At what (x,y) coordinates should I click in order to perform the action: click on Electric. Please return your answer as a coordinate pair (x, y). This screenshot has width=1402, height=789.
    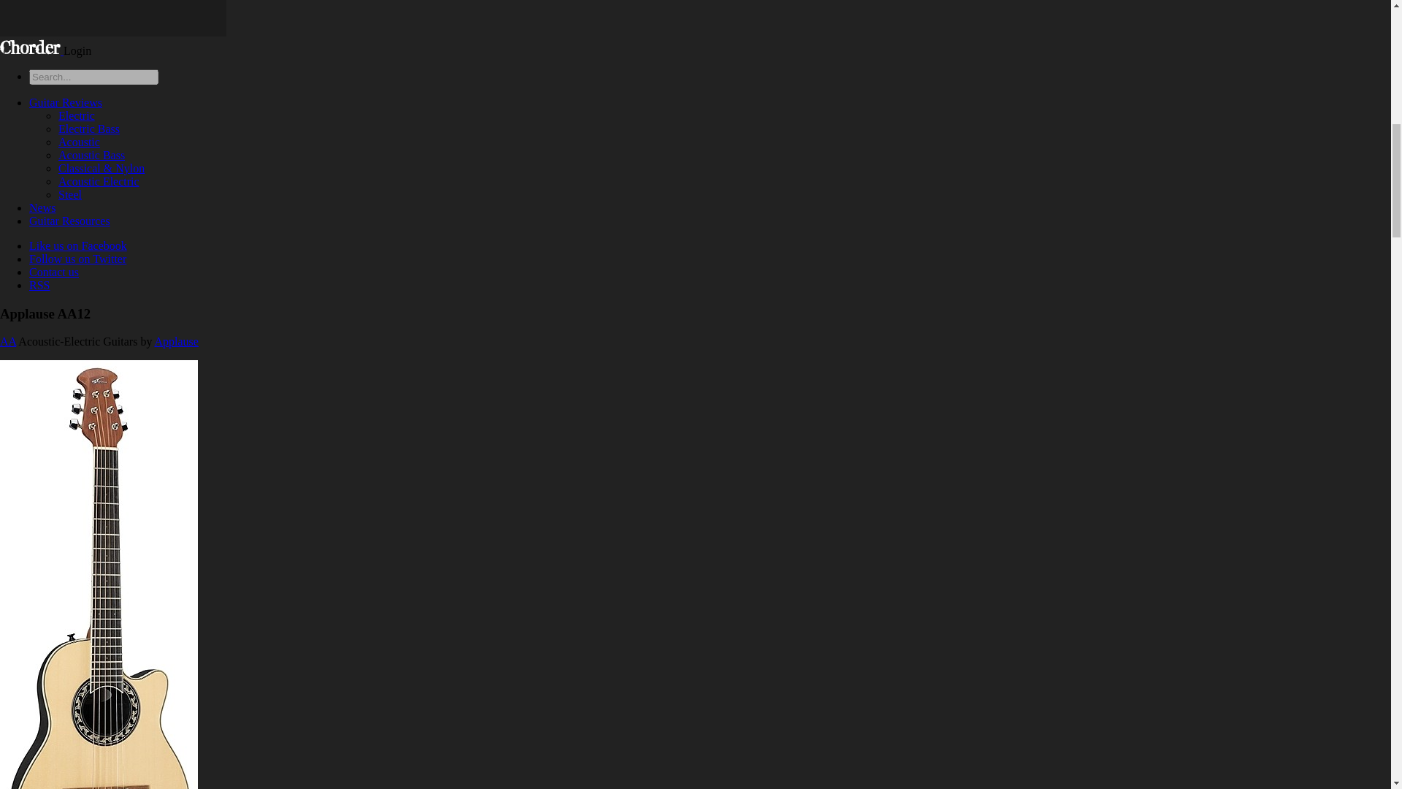
    Looking at the image, I should click on (77, 115).